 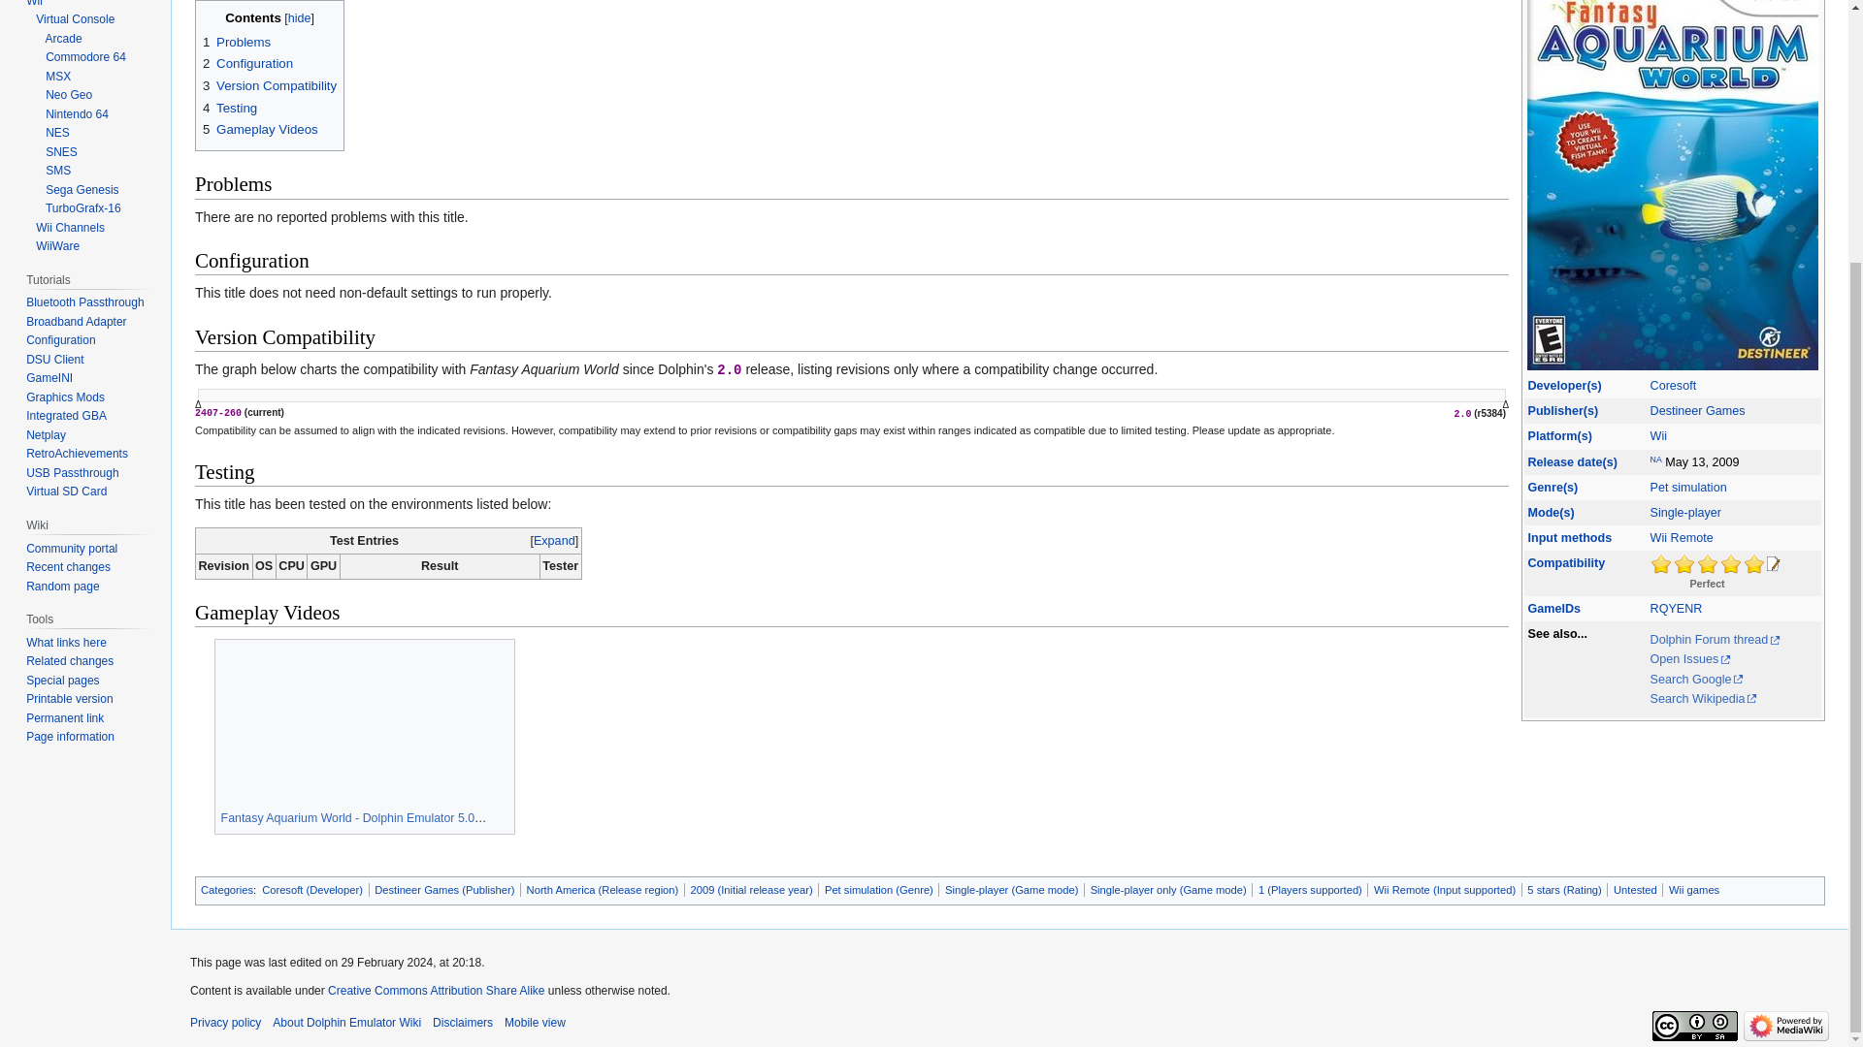 What do you see at coordinates (237, 41) in the screenshot?
I see `1 Problems` at bounding box center [237, 41].